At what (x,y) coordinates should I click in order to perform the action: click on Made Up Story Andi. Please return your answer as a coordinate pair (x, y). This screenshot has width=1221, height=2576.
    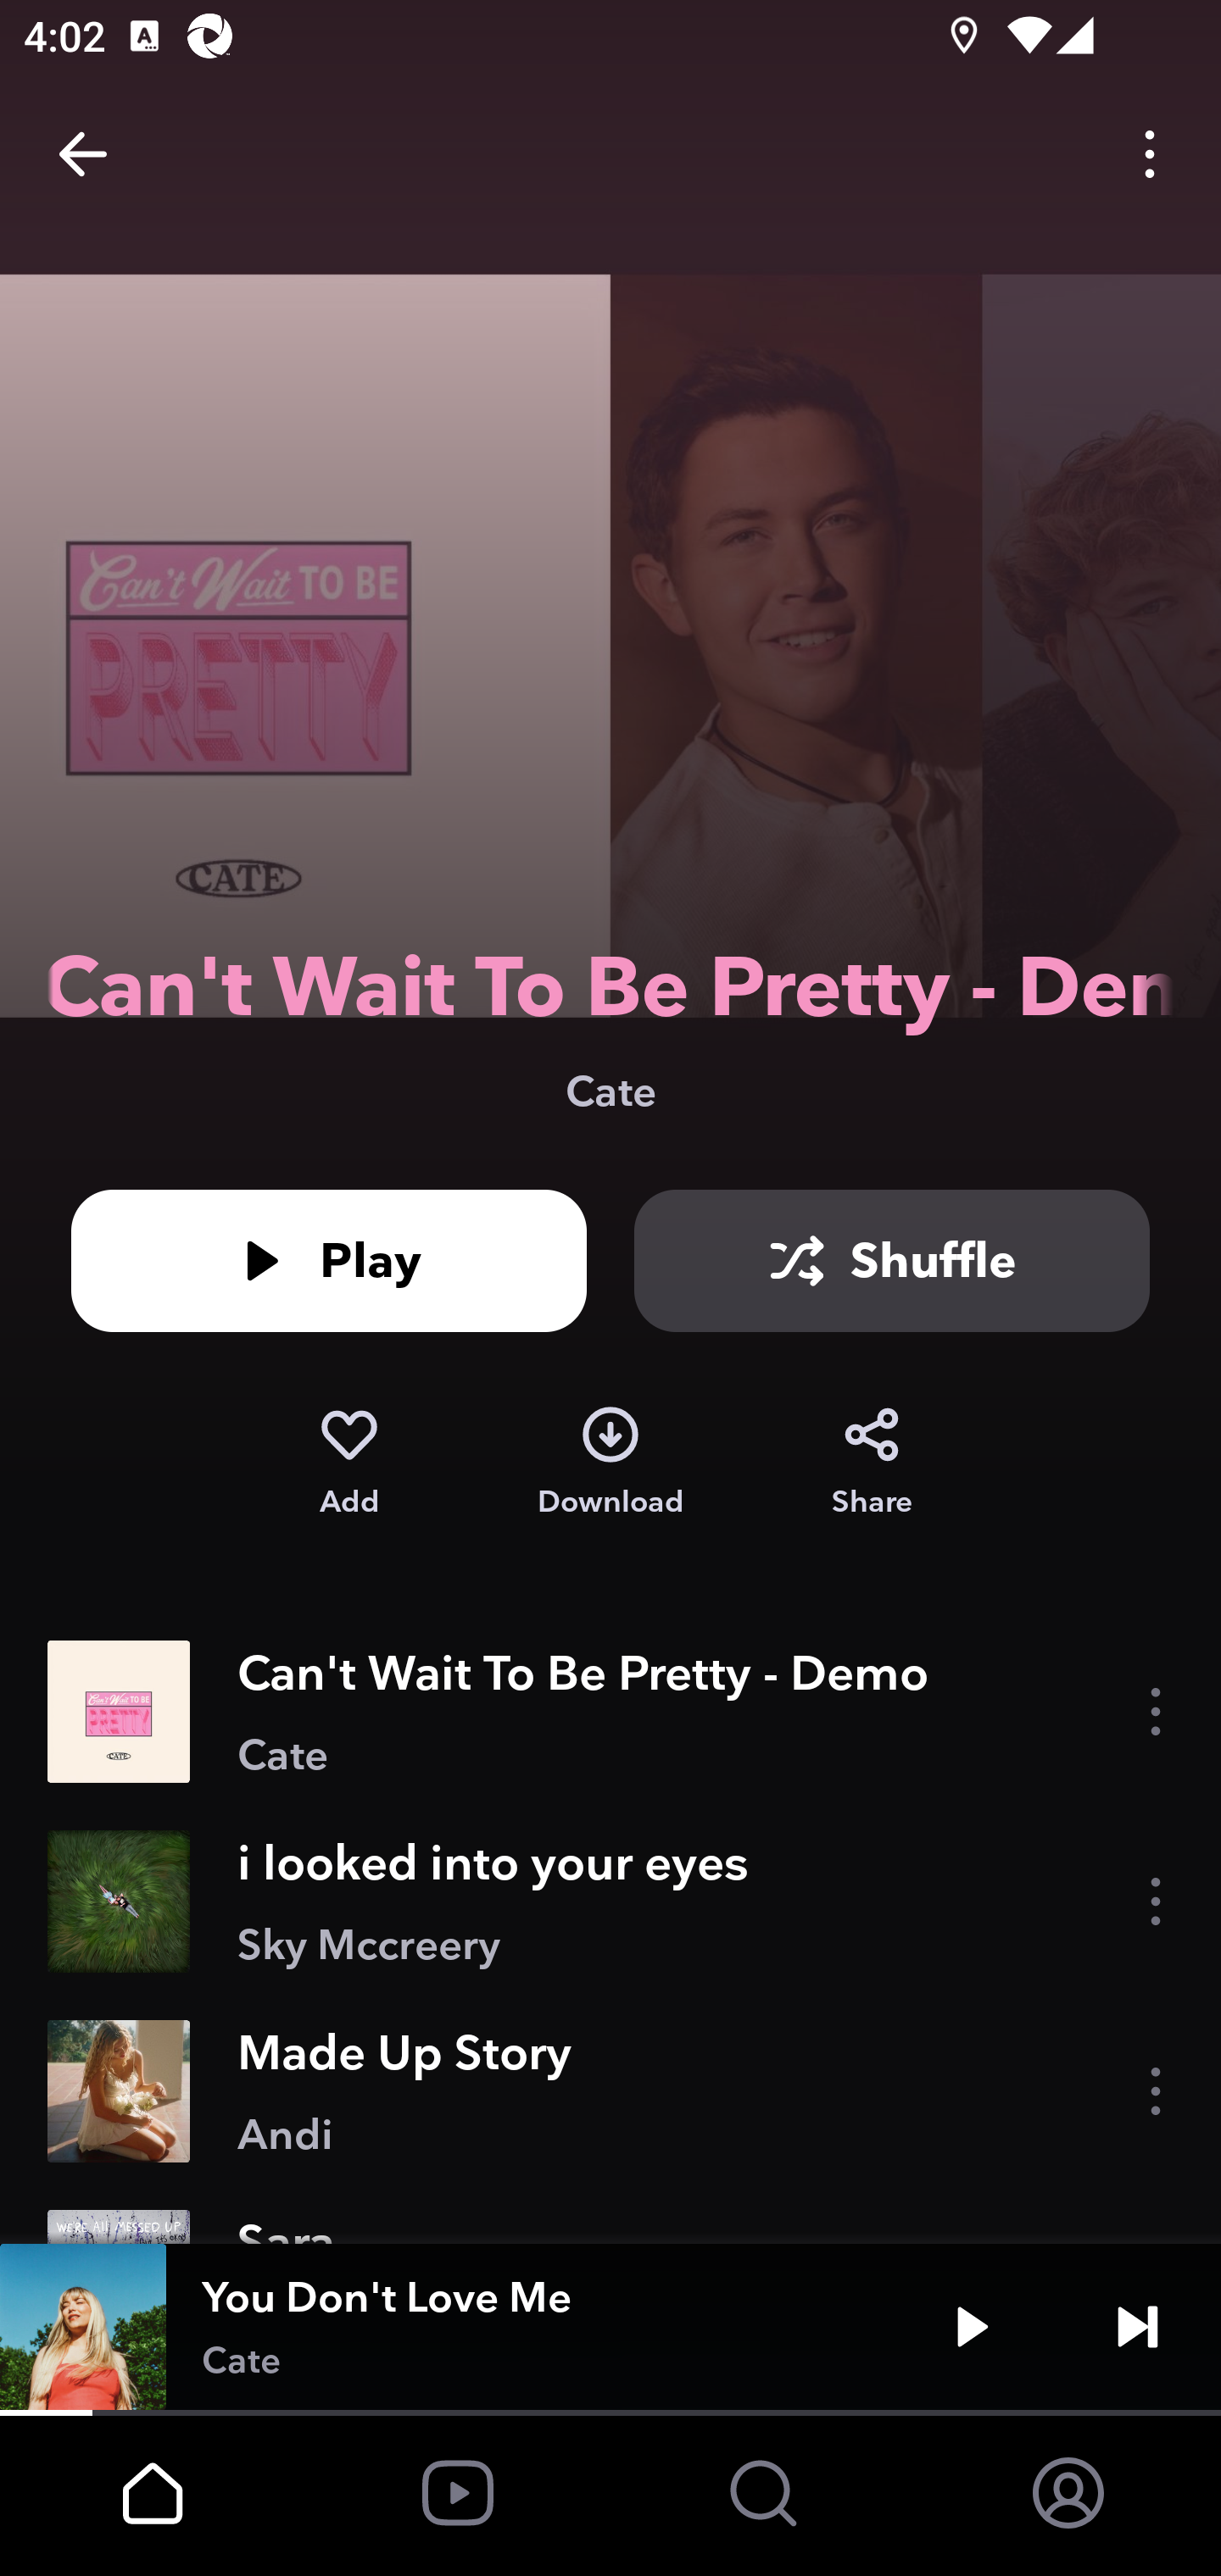
    Looking at the image, I should click on (610, 2091).